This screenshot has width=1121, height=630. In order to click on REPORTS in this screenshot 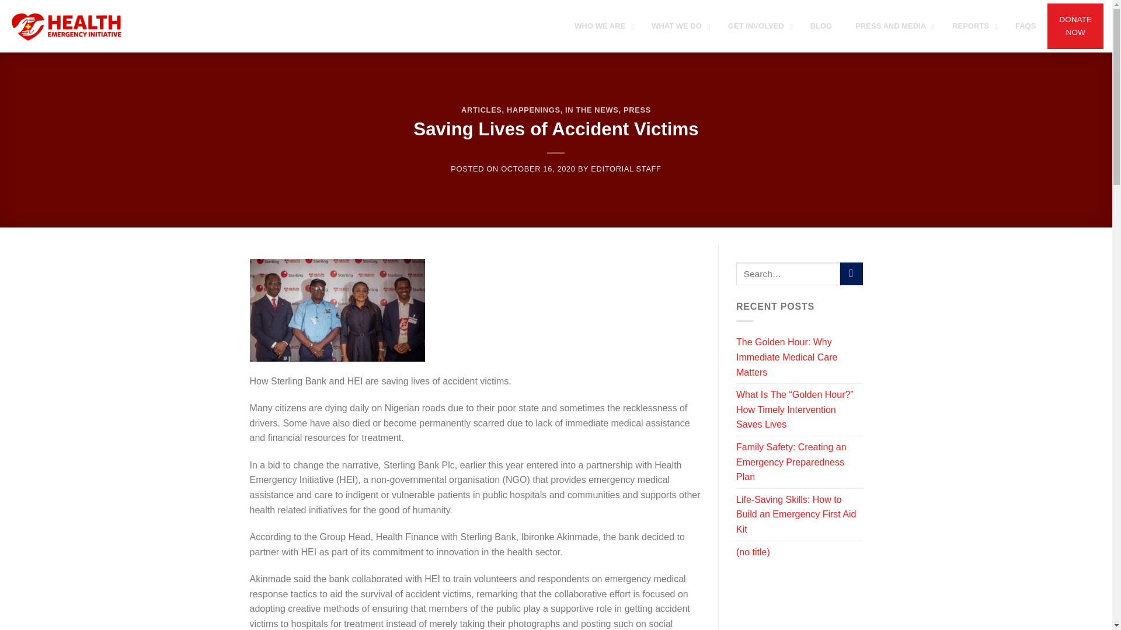, I will do `click(972, 26)`.